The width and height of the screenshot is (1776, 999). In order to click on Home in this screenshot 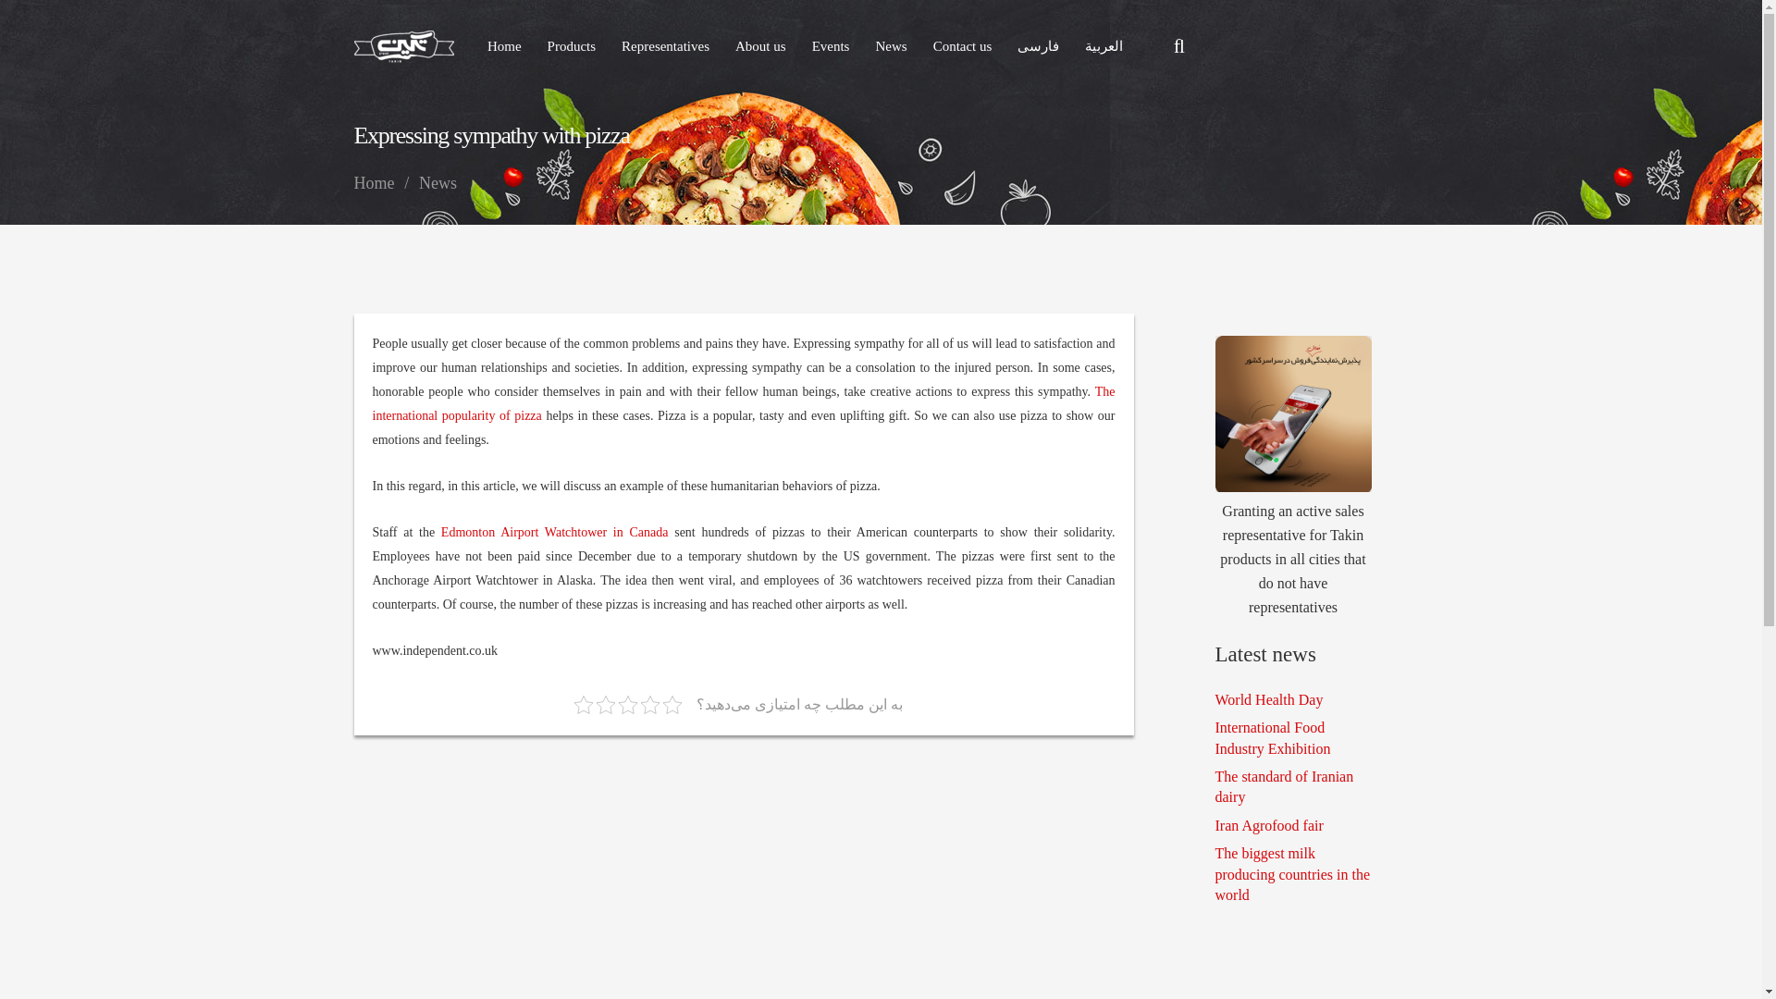, I will do `click(503, 45)`.